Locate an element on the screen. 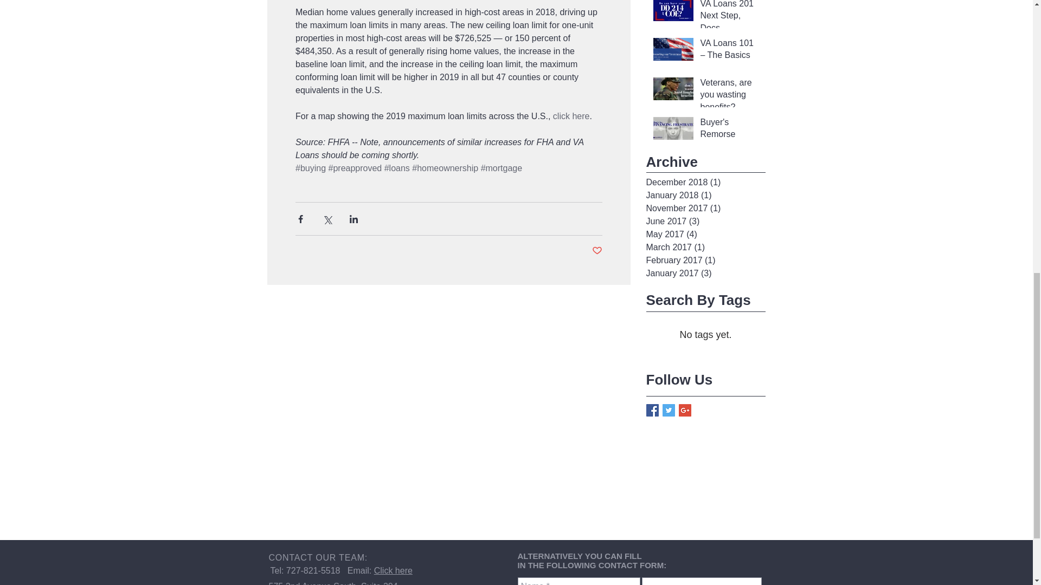 Image resolution: width=1041 pixels, height=585 pixels. Buyer's Remorse is located at coordinates (730, 130).